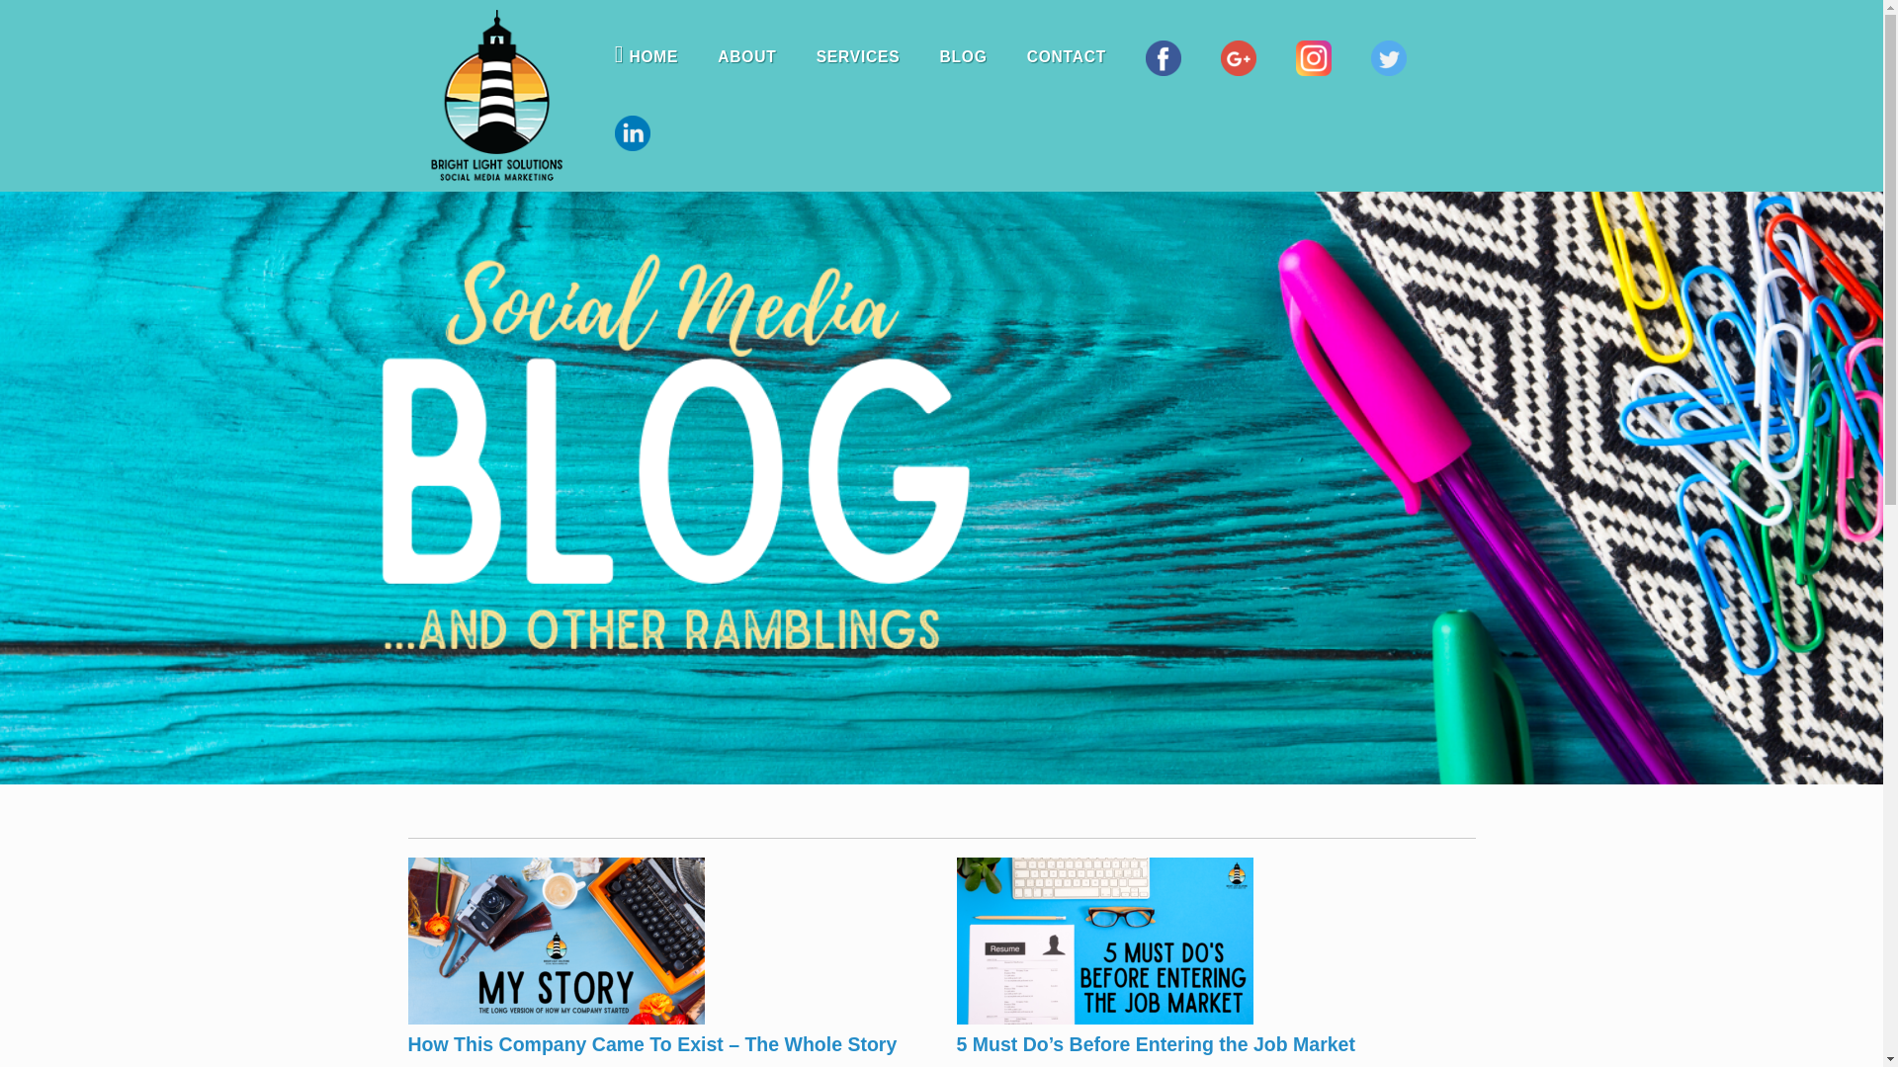 This screenshot has height=1067, width=1898. I want to click on SERVICES, so click(858, 57).